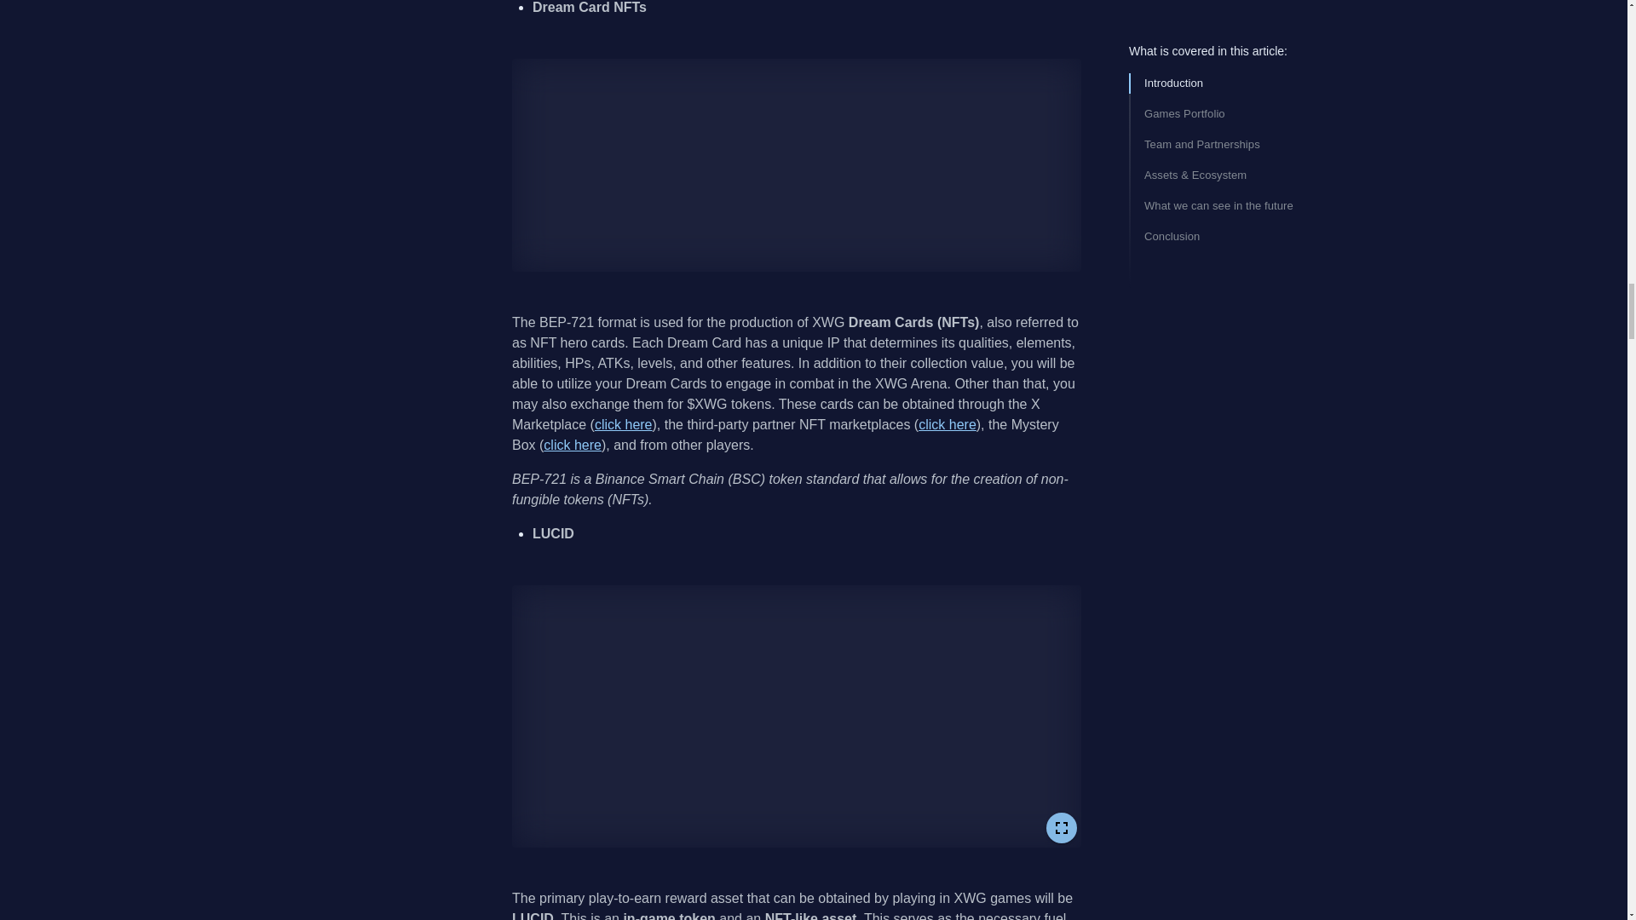 The height and width of the screenshot is (920, 1636). I want to click on click here, so click(573, 445).